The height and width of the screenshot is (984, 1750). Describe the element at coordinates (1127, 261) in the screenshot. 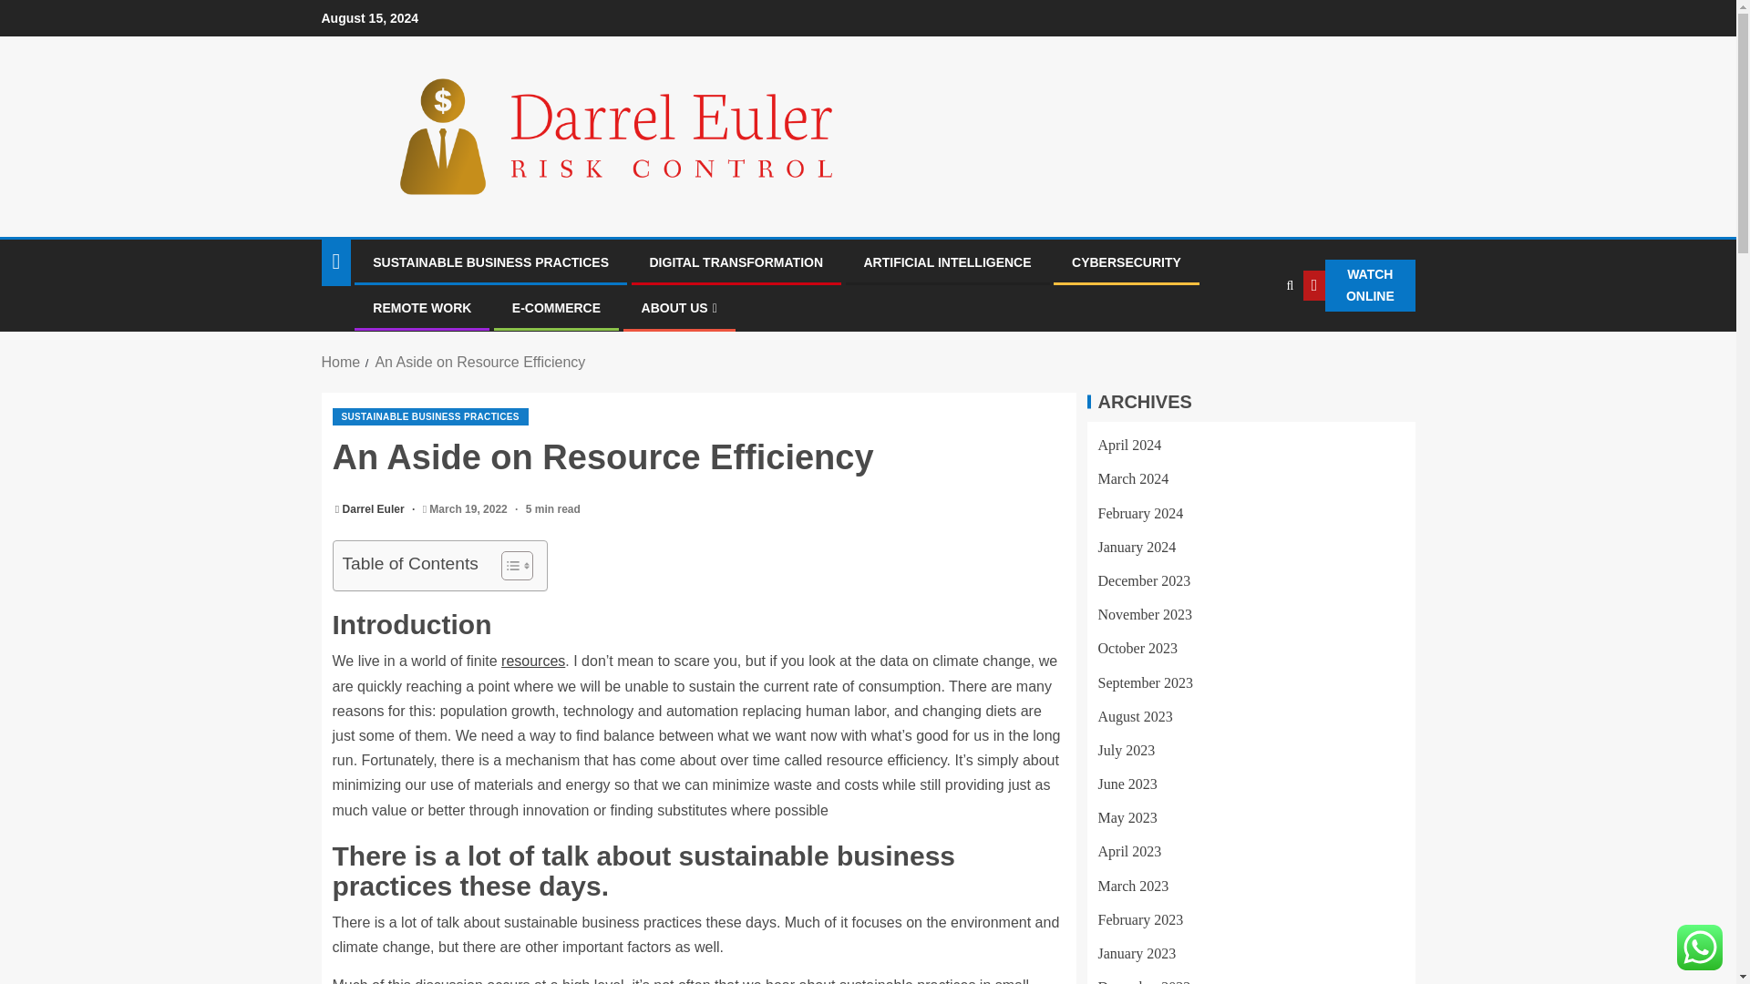

I see `CYBERSECURITY` at that location.